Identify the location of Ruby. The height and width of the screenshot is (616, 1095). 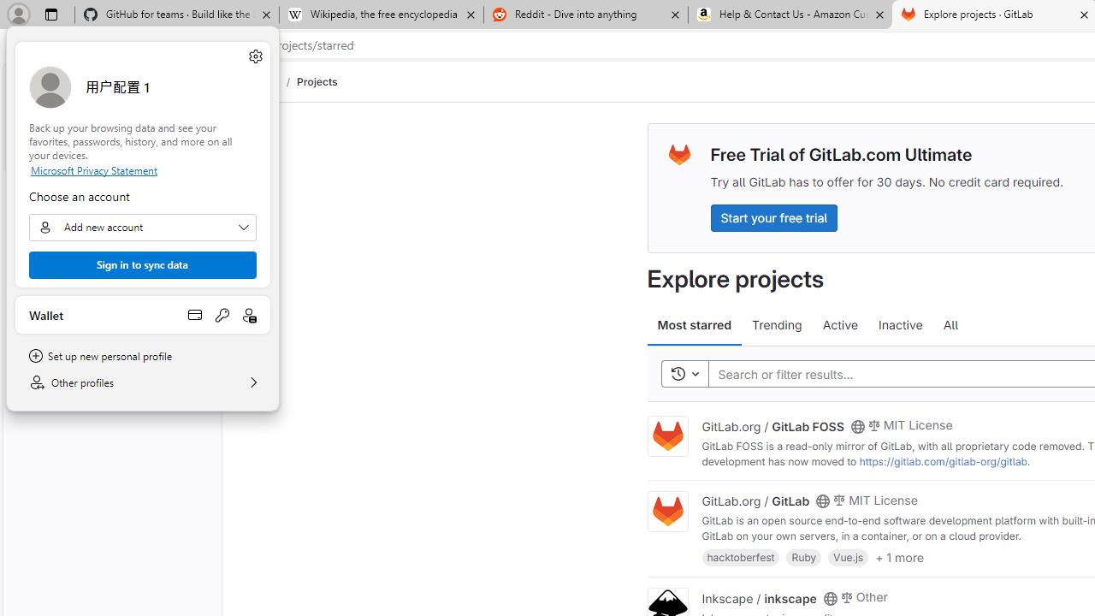
(804, 556).